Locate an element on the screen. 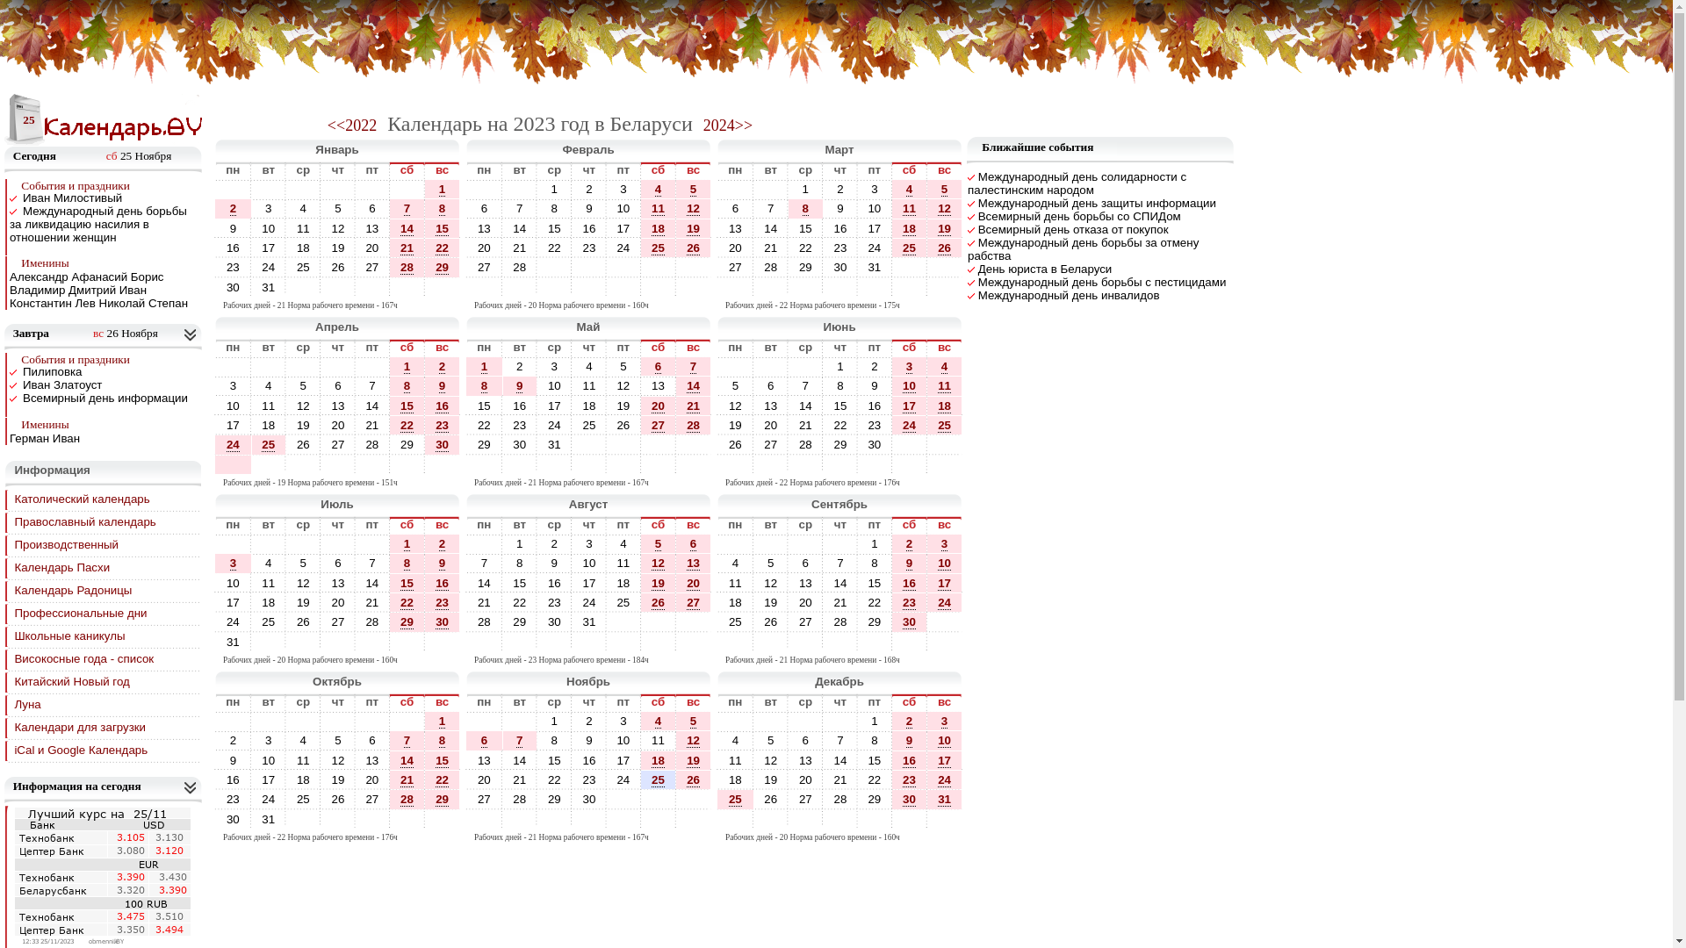 Image resolution: width=1686 pixels, height=948 pixels. 27 is located at coordinates (659, 426).